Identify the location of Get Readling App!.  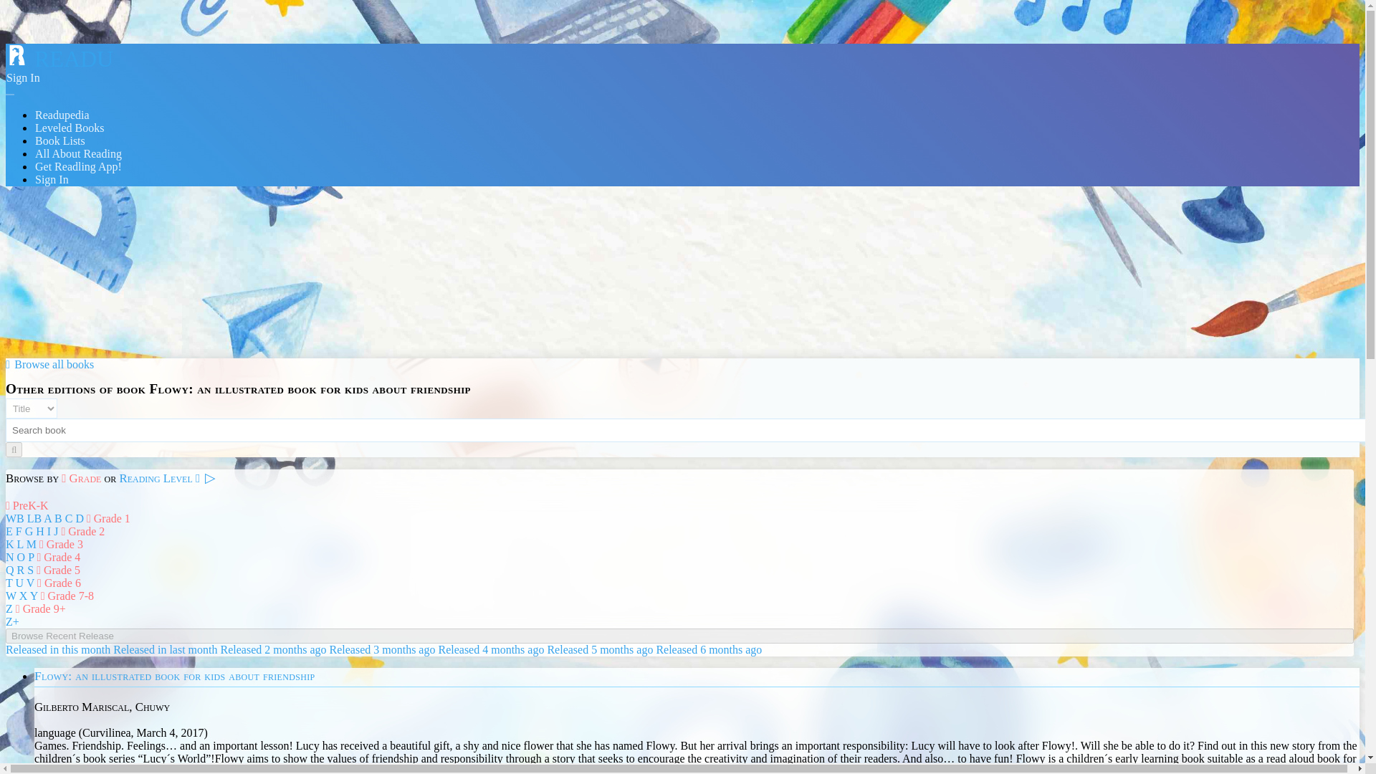
(78, 166).